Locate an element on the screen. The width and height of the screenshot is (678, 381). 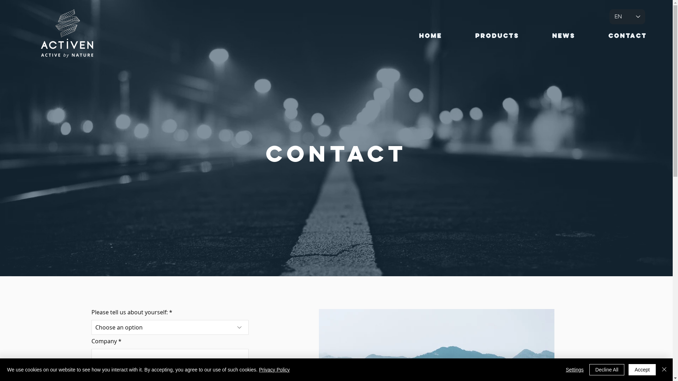
Products is located at coordinates (497, 36).